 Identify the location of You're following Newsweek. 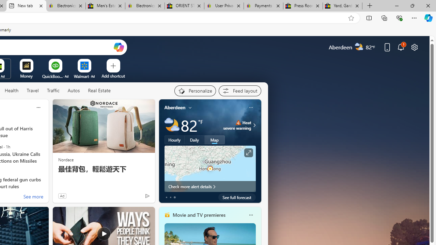
(133, 197).